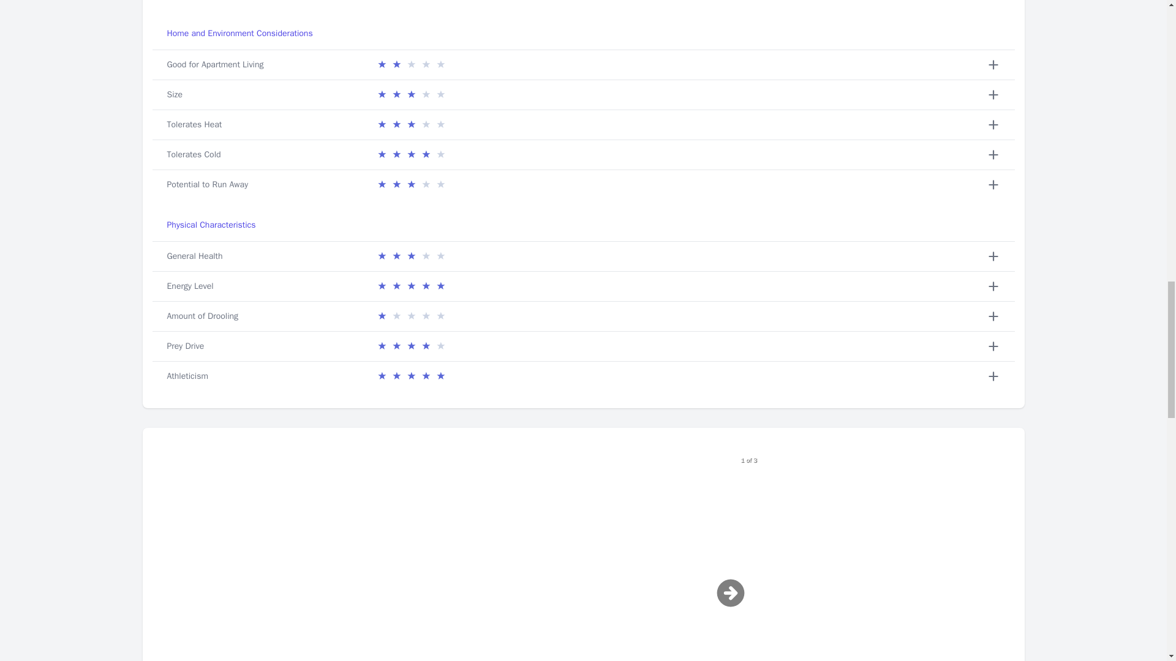 The width and height of the screenshot is (1176, 661). Describe the element at coordinates (410, 94) in the screenshot. I see `3 Stars` at that location.